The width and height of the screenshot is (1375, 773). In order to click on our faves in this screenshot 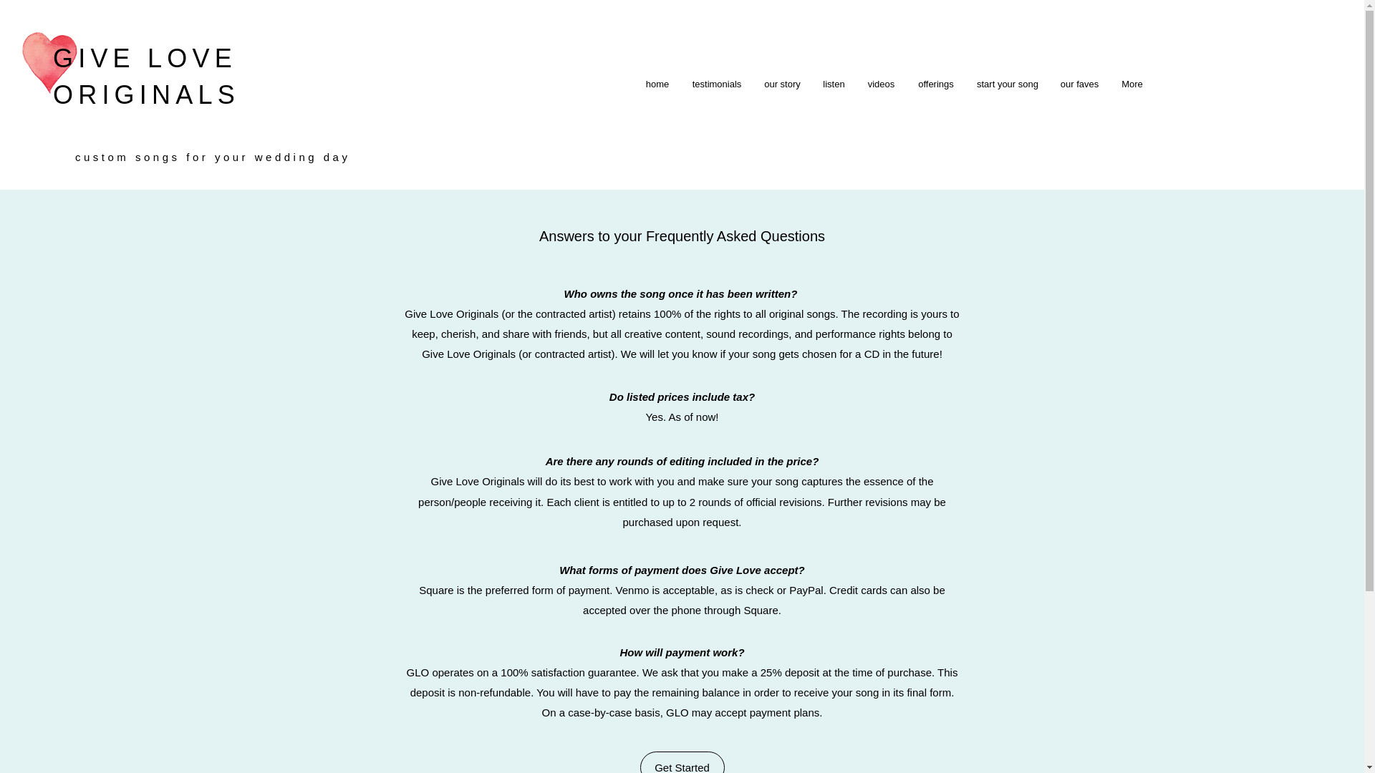, I will do `click(1080, 84)`.